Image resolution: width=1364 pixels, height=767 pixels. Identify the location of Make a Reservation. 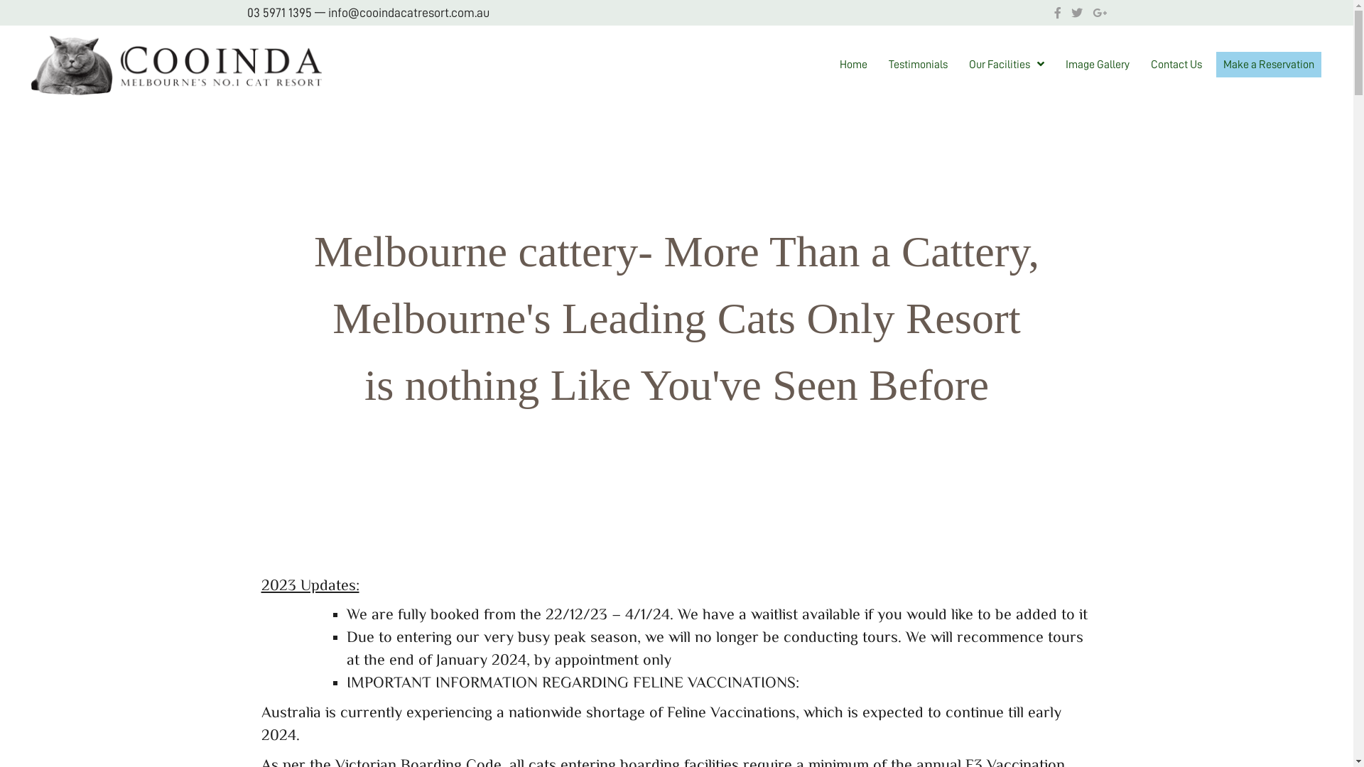
(1269, 65).